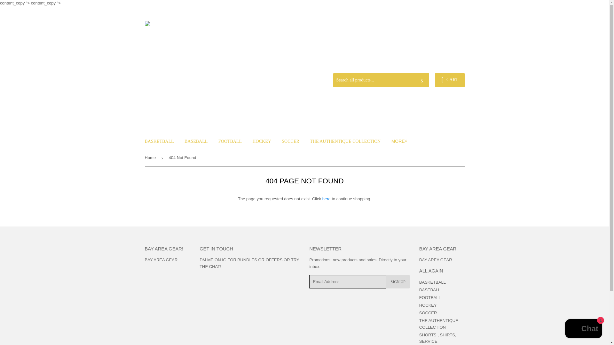 The height and width of the screenshot is (345, 614). Describe the element at coordinates (399, 141) in the screenshot. I see `MORE` at that location.